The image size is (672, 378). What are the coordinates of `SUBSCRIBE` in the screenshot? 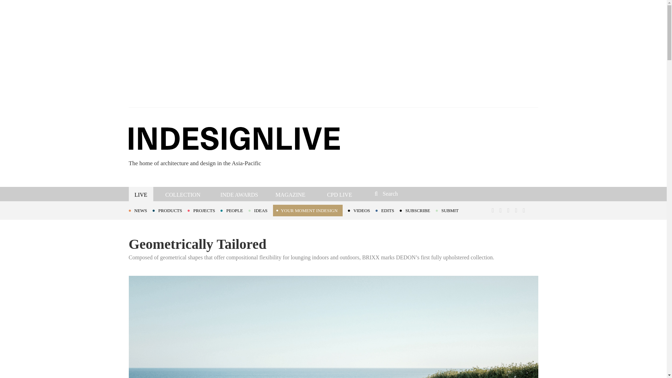 It's located at (418, 210).